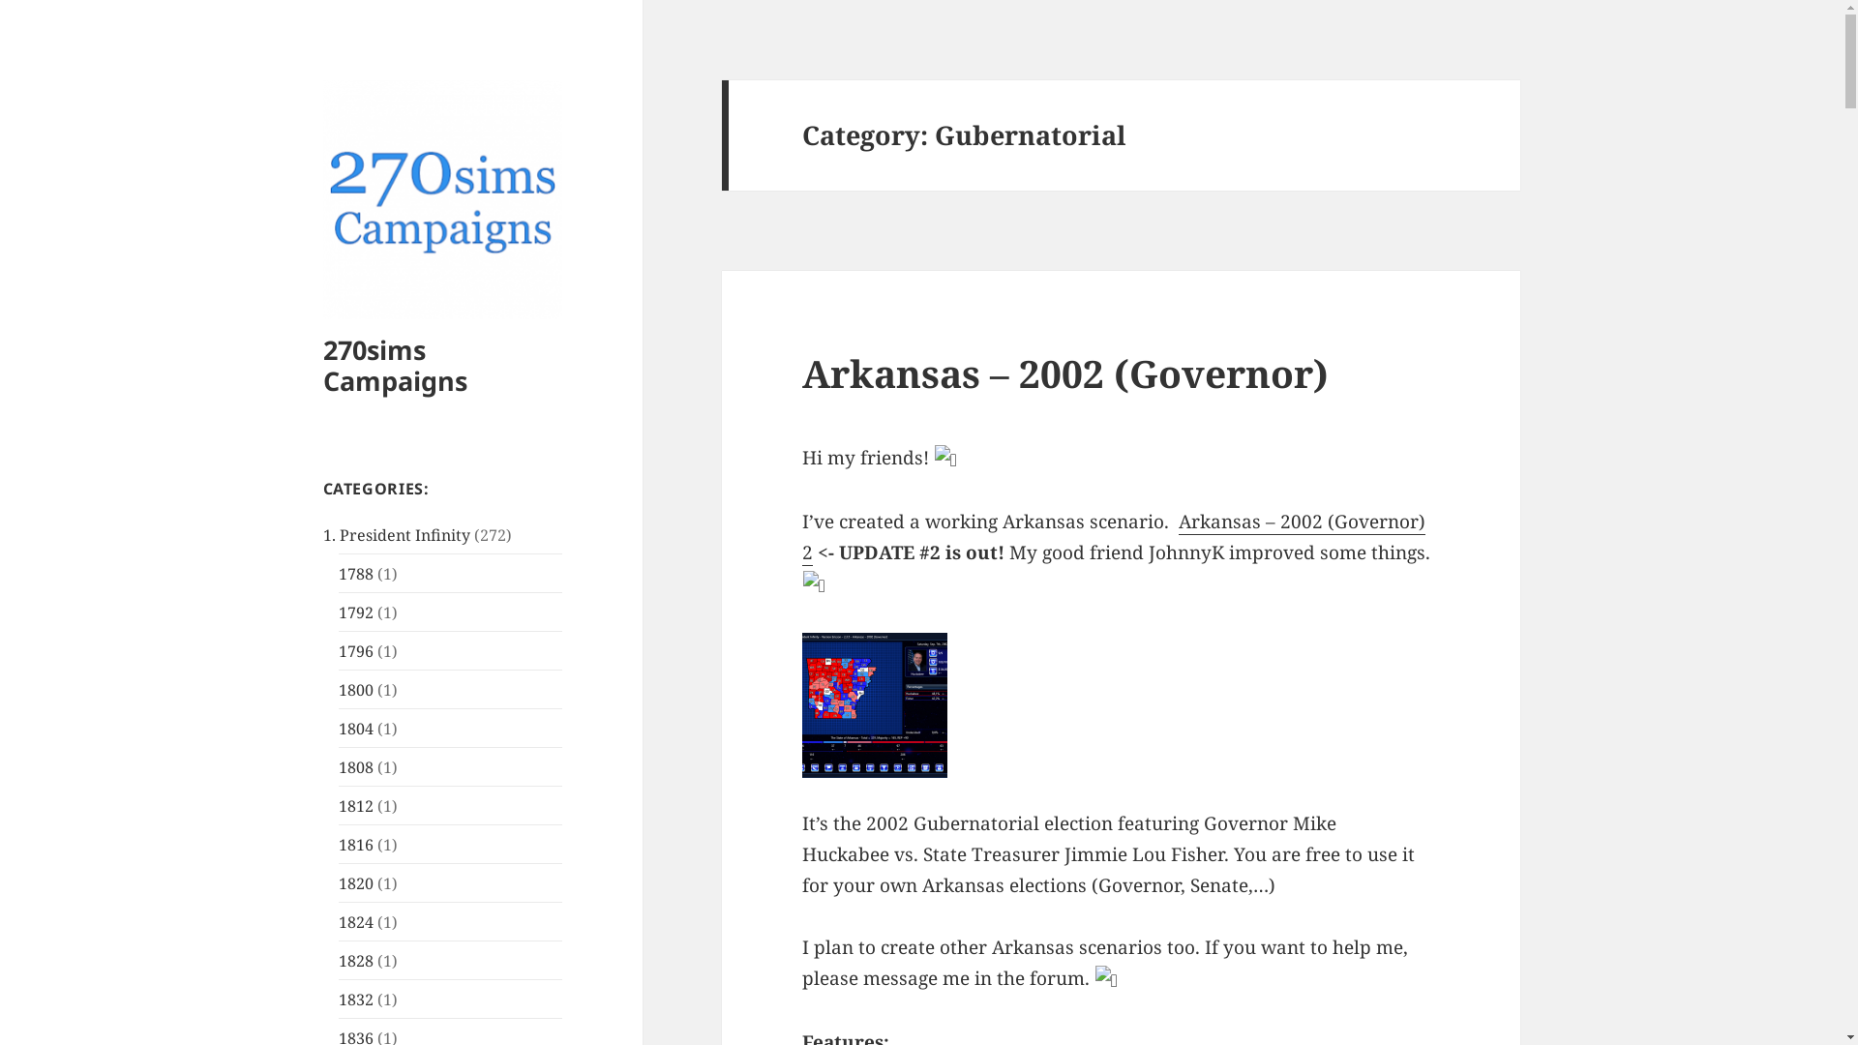 This screenshot has width=1858, height=1045. I want to click on 1812, so click(356, 806).